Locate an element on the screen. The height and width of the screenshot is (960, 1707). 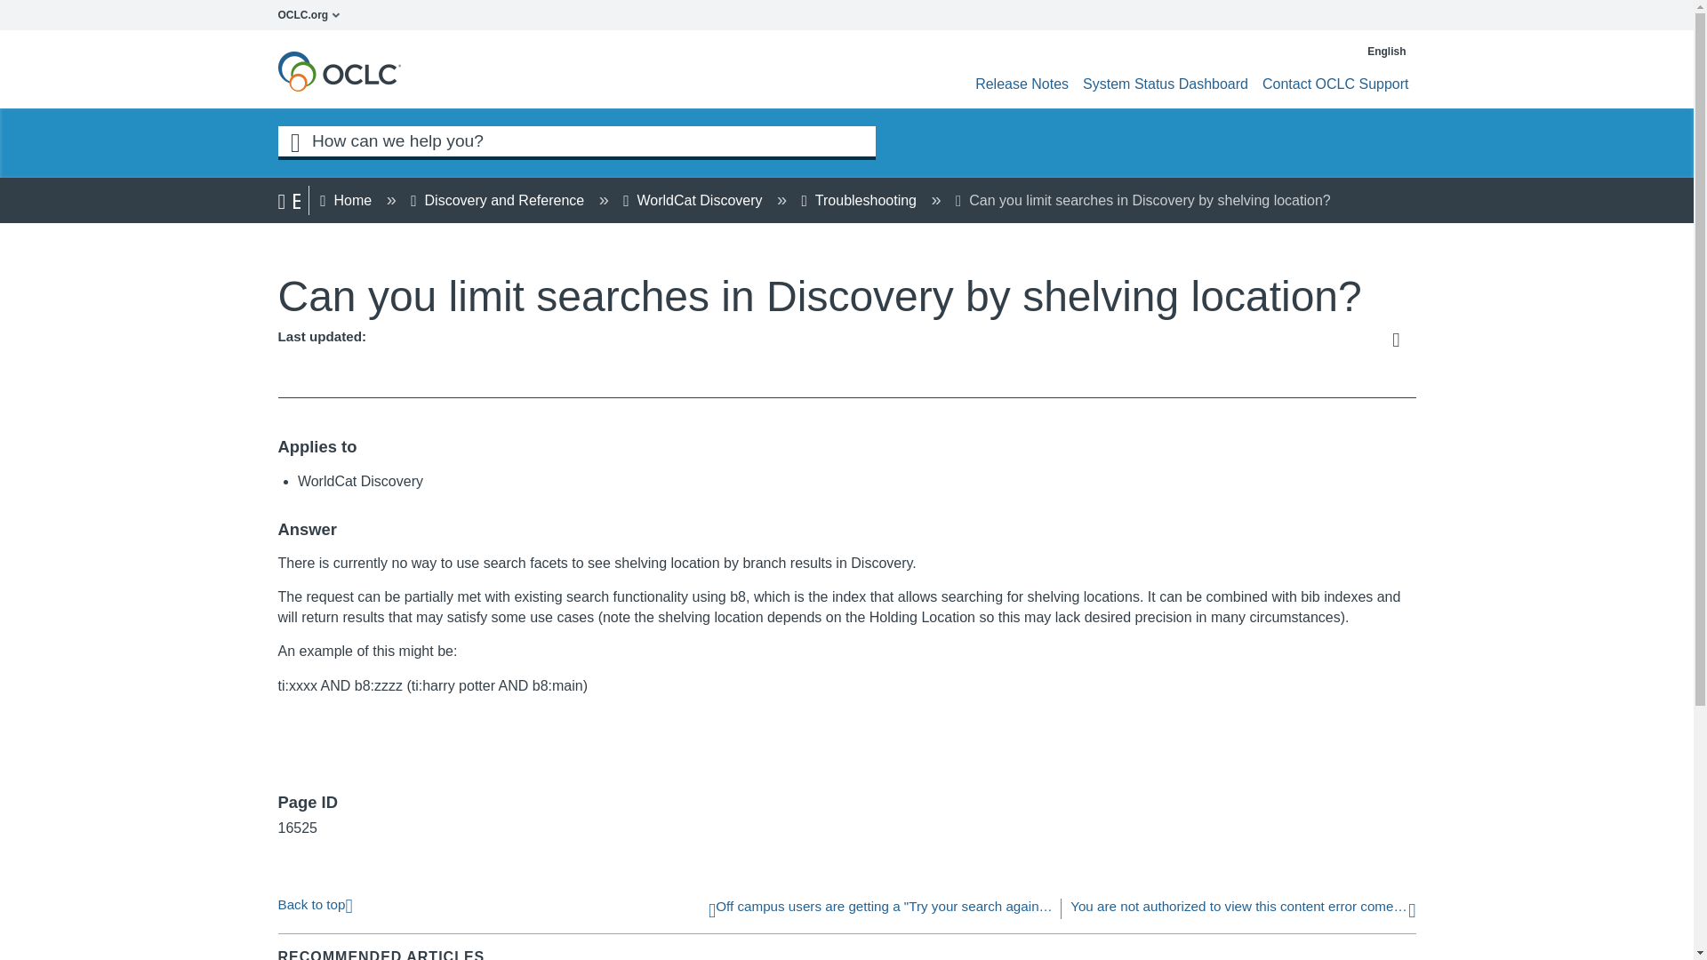
System Status Dashboard is located at coordinates (1165, 84).